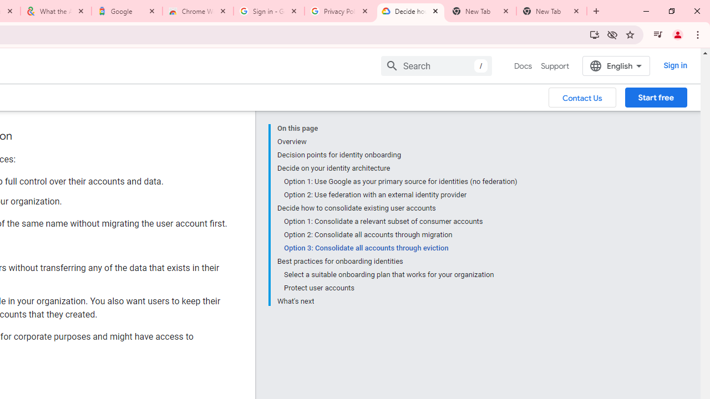  I want to click on Google, so click(127, 11).